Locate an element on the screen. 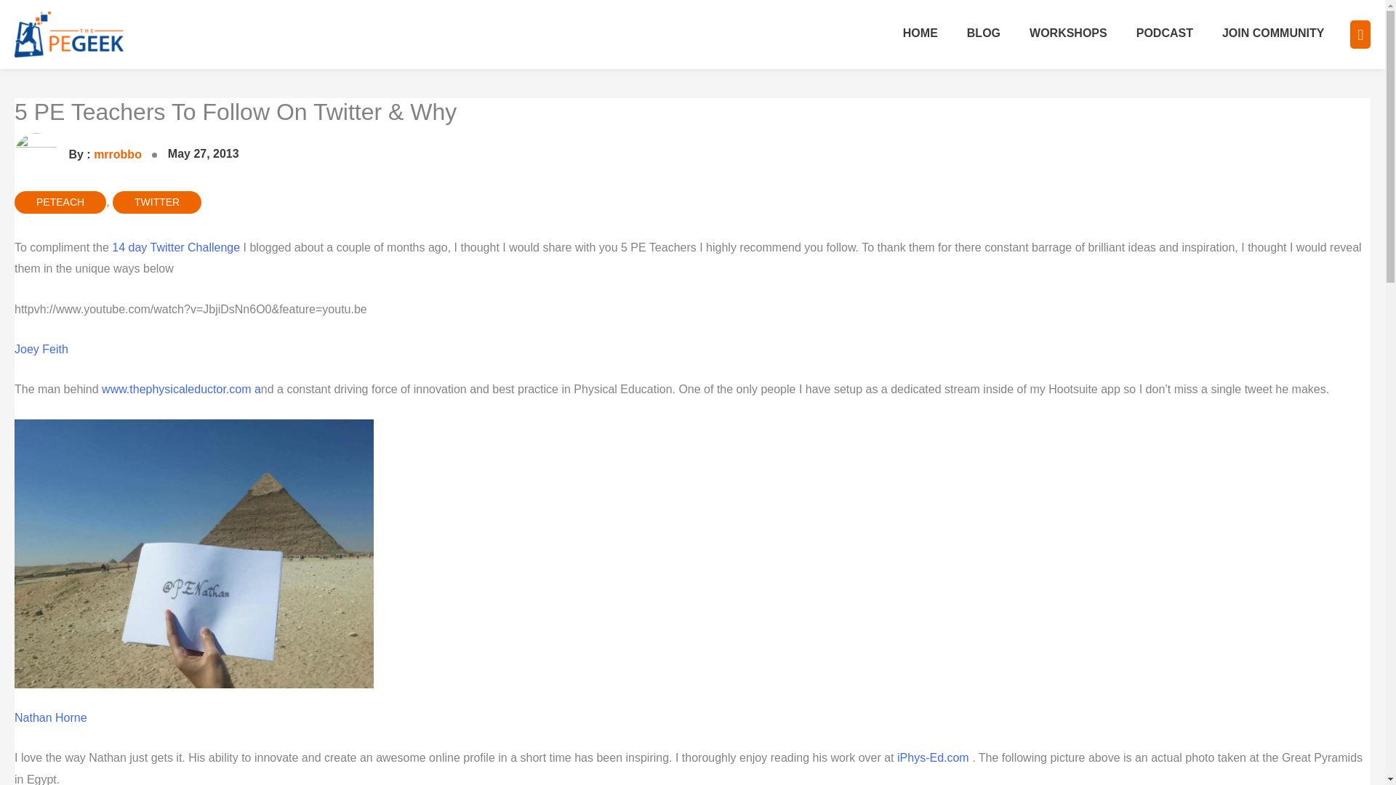  View all posts by mrrobbo is located at coordinates (79, 154).